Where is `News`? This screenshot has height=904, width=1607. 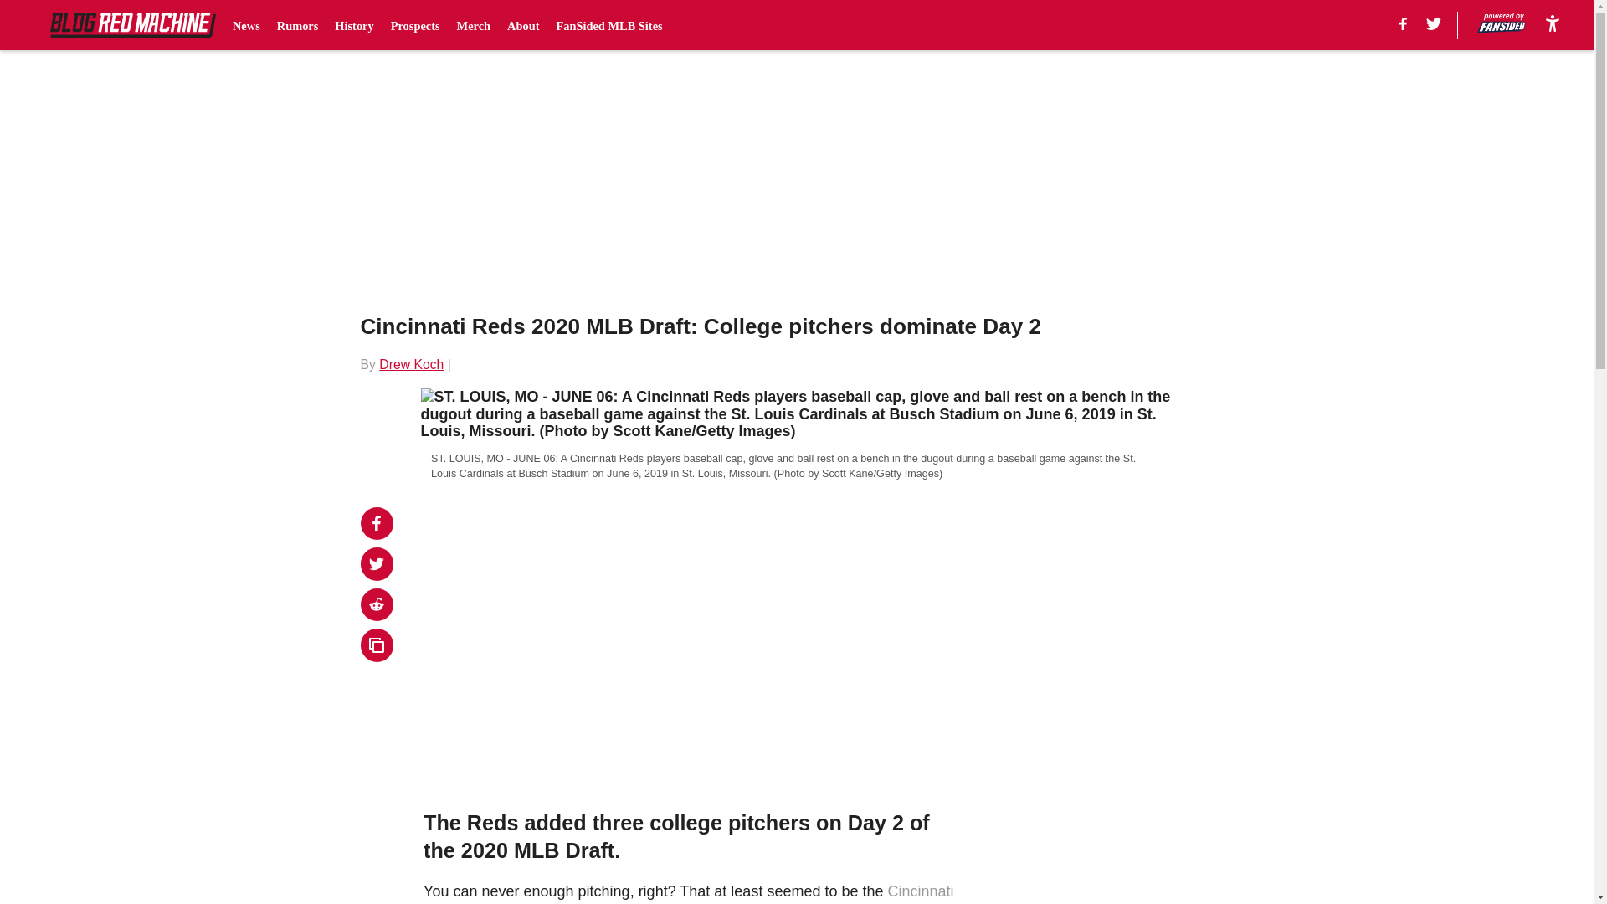
News is located at coordinates (246, 25).